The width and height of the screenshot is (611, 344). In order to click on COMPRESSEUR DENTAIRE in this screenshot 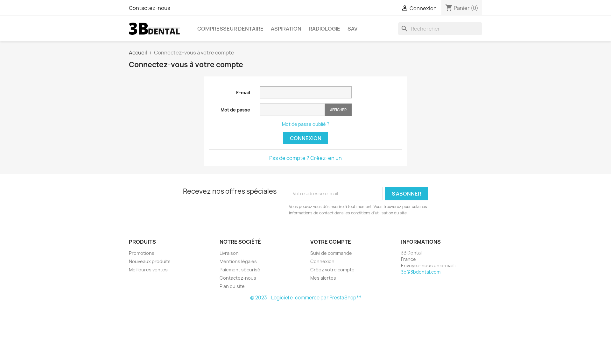, I will do `click(230, 29)`.